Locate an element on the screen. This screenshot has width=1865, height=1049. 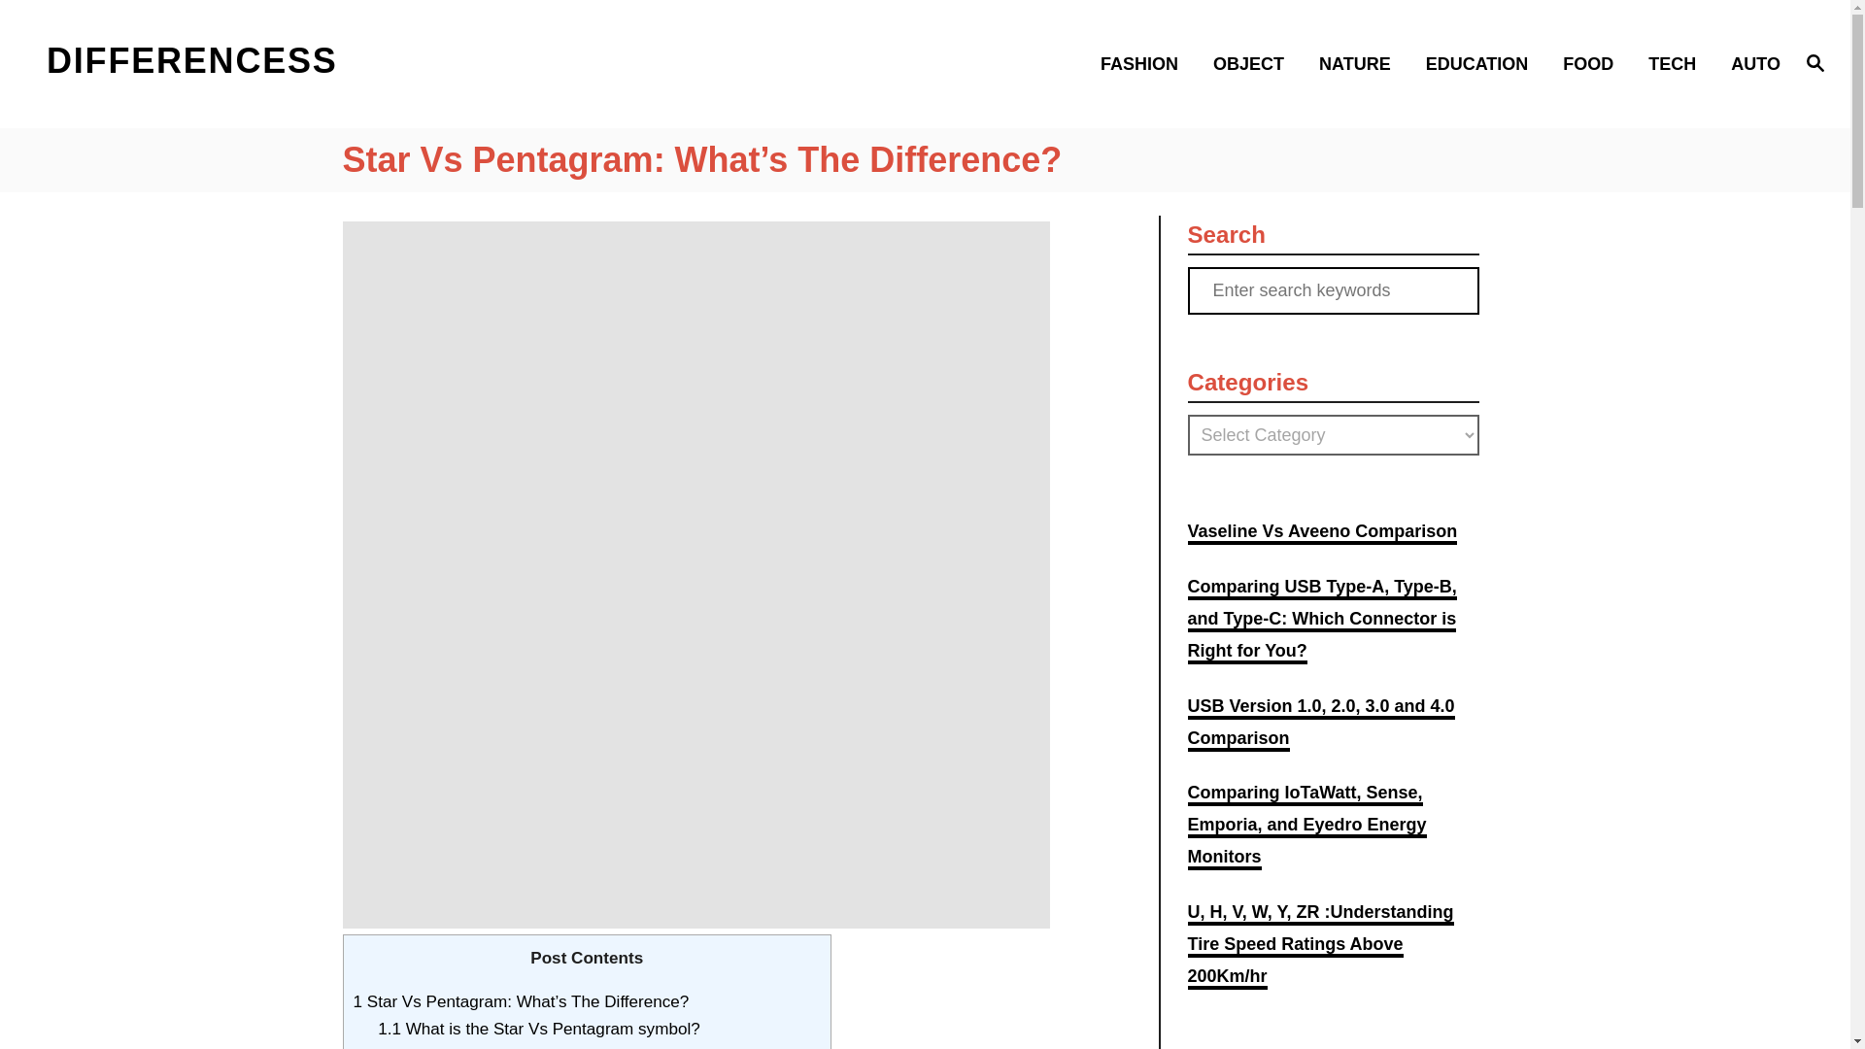
Search for: is located at coordinates (1333, 291).